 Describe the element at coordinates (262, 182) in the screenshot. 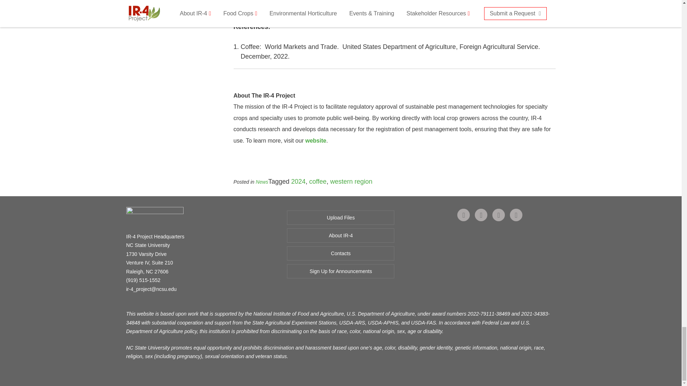

I see `News` at that location.